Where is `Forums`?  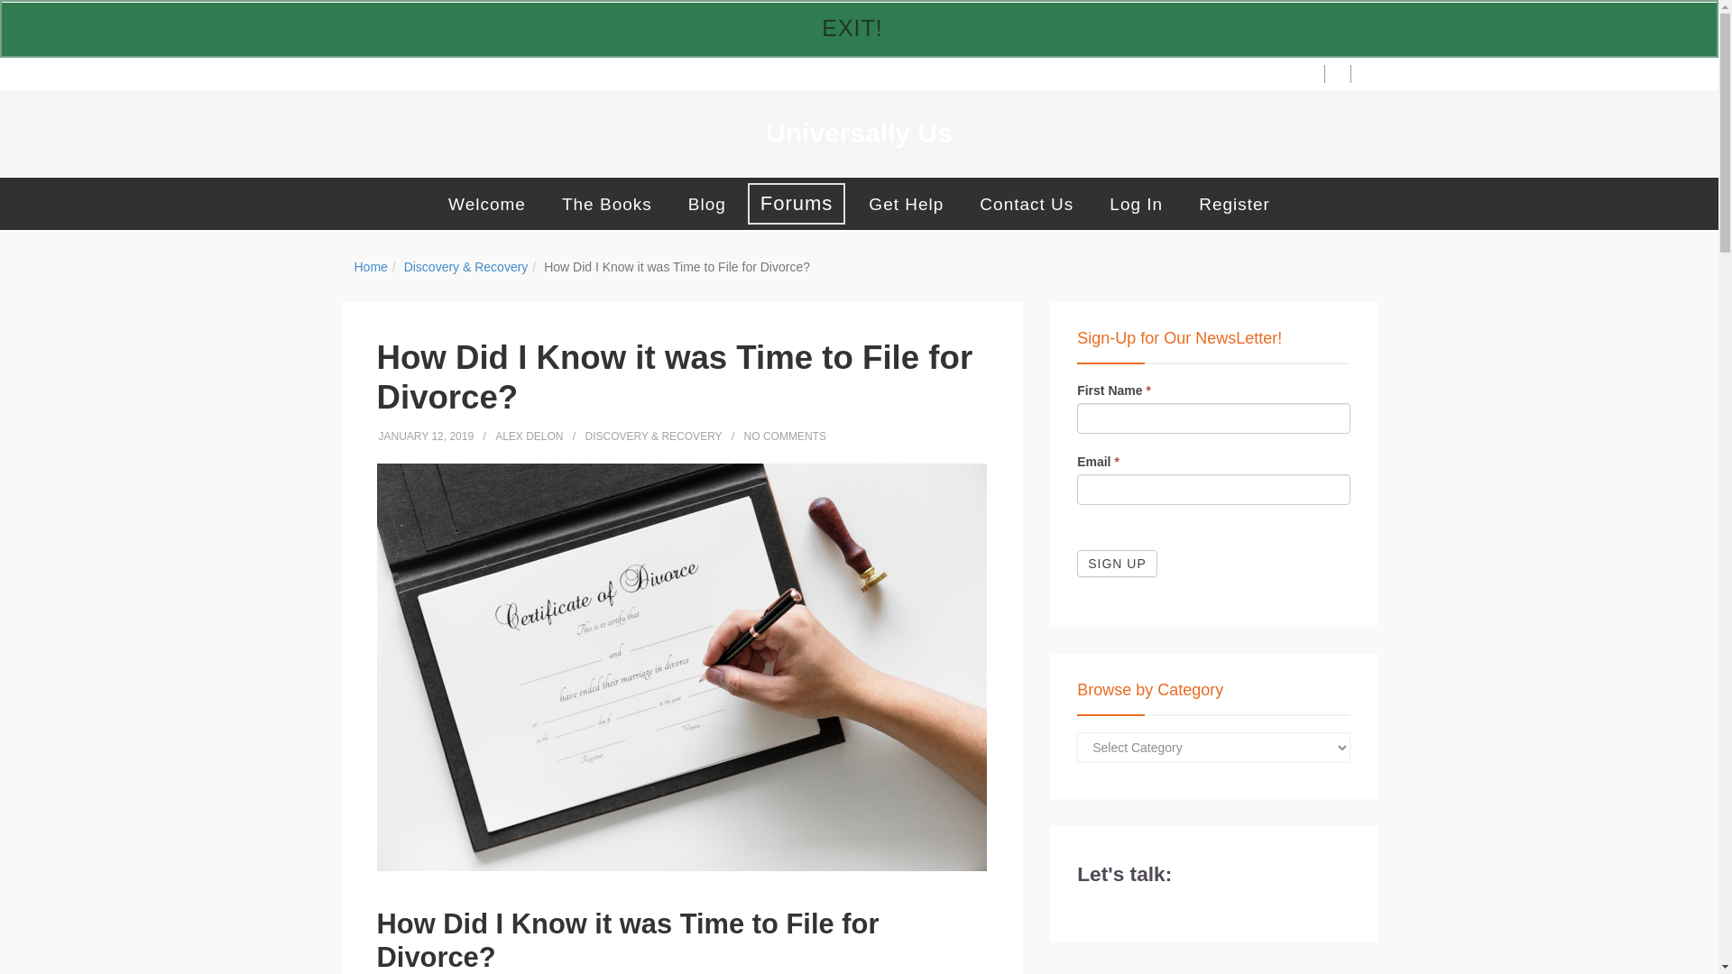 Forums is located at coordinates (797, 204).